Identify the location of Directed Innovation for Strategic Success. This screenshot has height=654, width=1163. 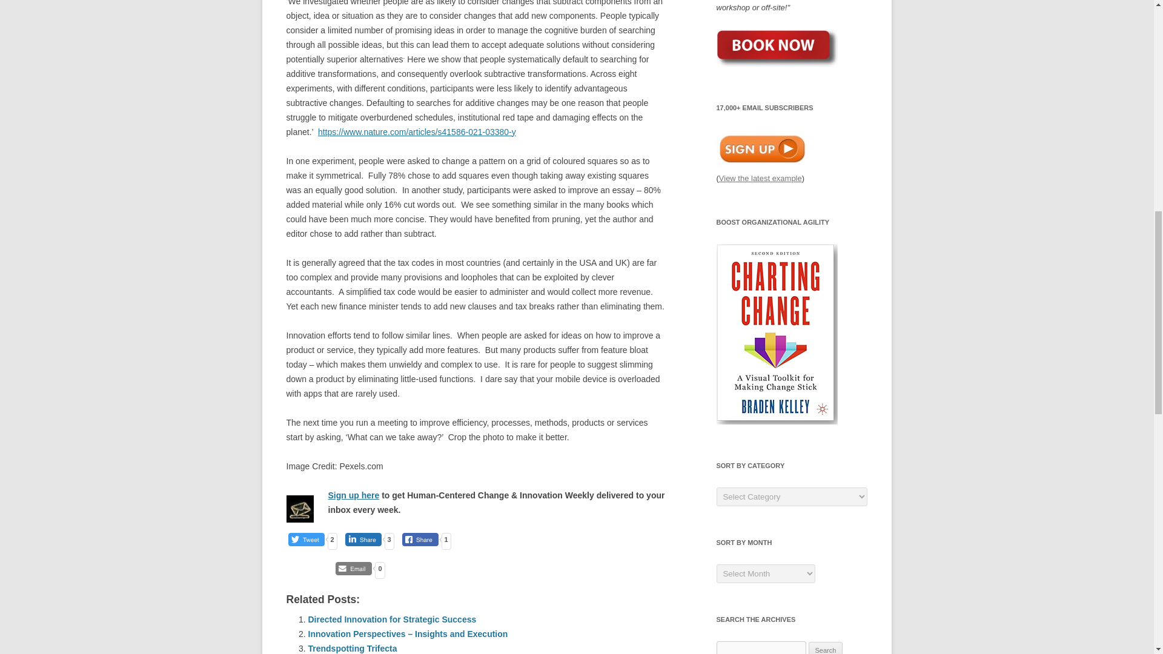
(391, 619).